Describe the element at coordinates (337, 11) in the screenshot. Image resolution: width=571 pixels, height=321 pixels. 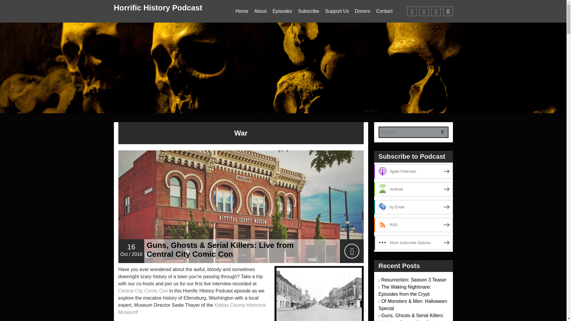
I see `Support Us` at that location.